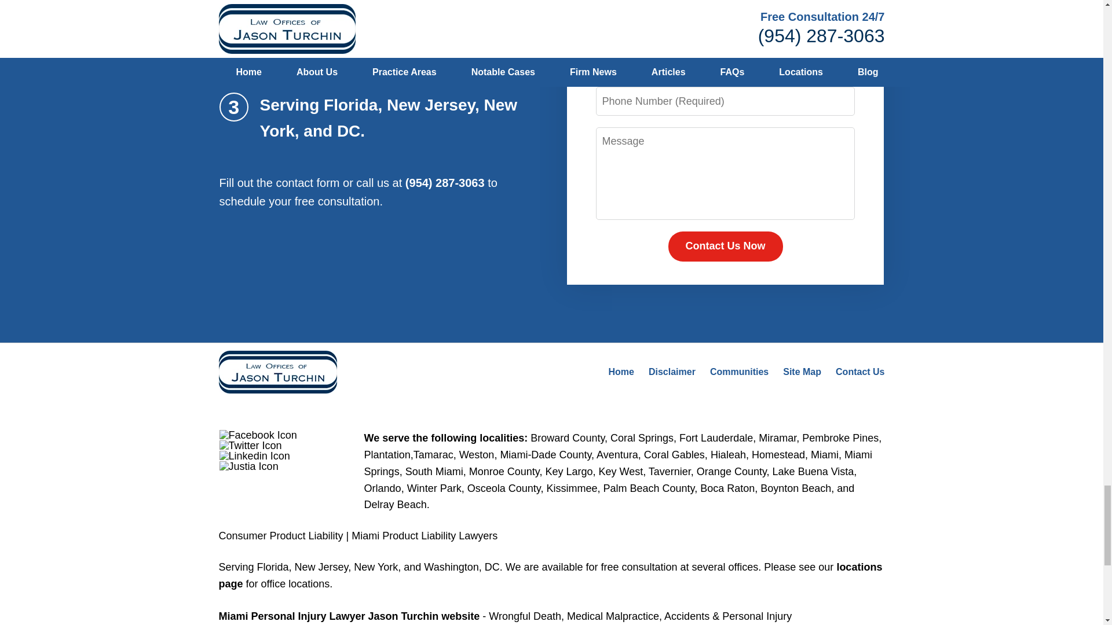  Describe the element at coordinates (255, 456) in the screenshot. I see `Linkedin` at that location.